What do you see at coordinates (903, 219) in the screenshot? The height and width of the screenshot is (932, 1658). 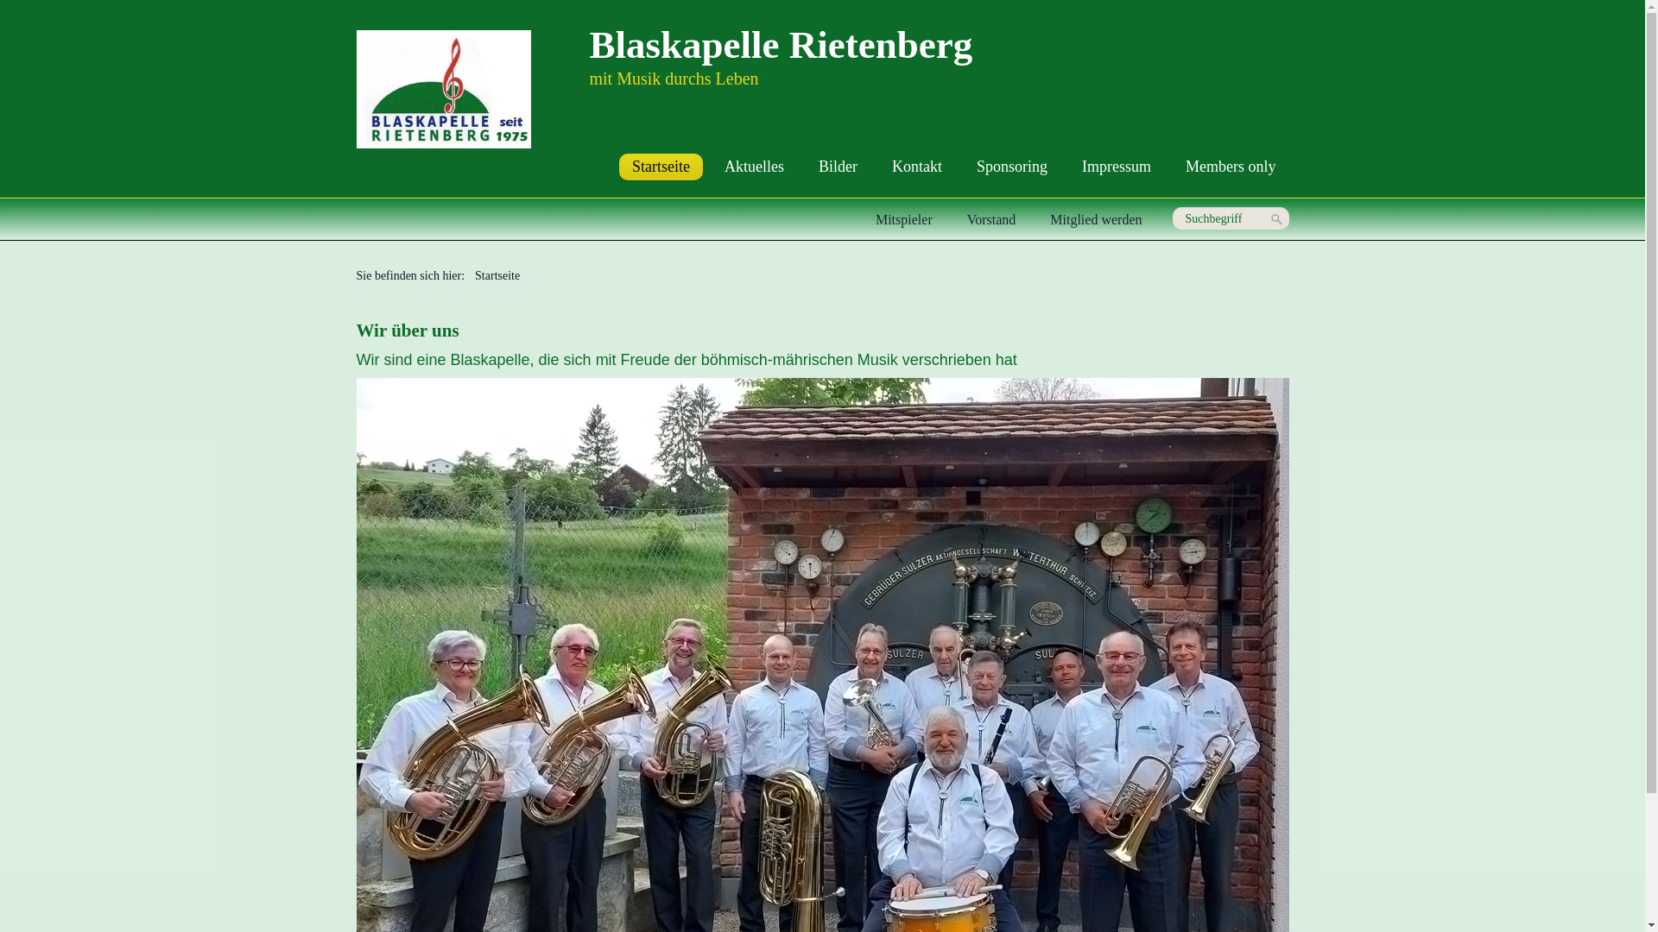 I see `Mitspieler` at bounding box center [903, 219].